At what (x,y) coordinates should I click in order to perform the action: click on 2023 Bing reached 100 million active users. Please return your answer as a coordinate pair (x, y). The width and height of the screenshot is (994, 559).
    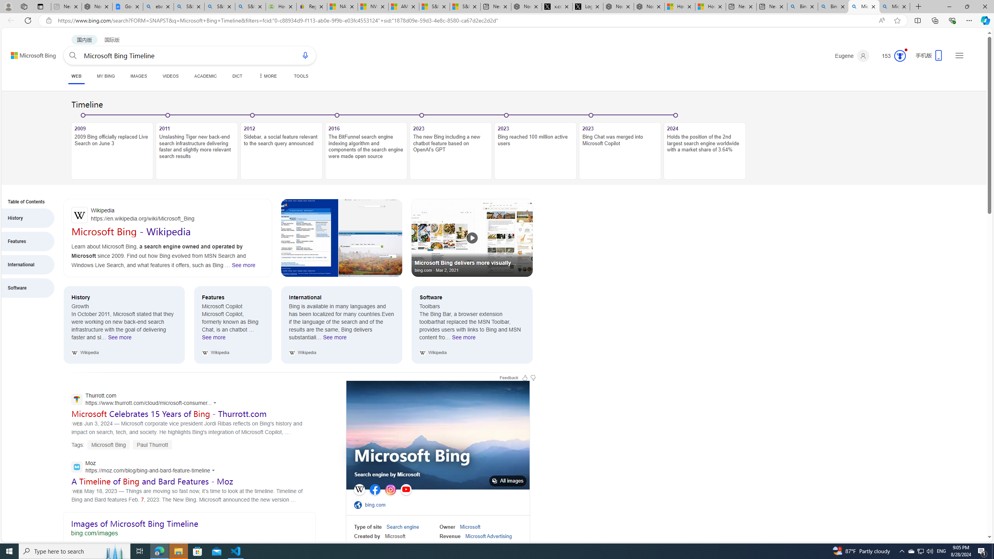
    Looking at the image, I should click on (535, 151).